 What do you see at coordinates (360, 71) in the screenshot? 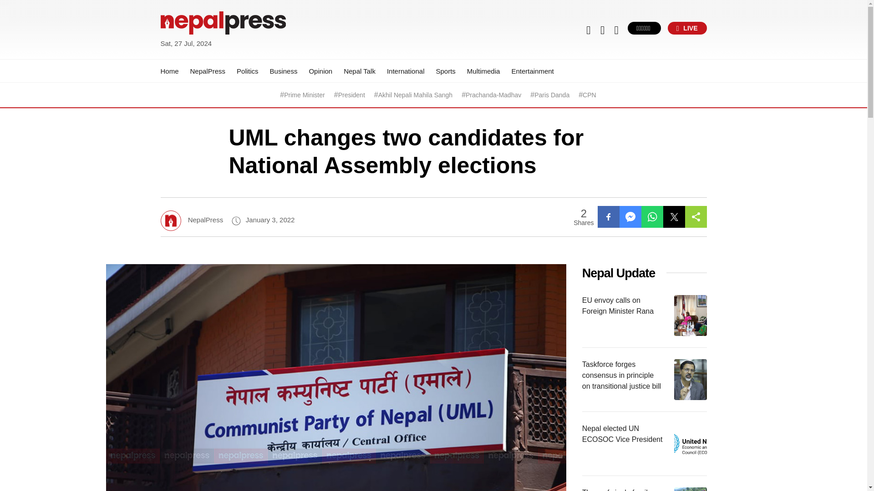
I see `Nepal Talk` at bounding box center [360, 71].